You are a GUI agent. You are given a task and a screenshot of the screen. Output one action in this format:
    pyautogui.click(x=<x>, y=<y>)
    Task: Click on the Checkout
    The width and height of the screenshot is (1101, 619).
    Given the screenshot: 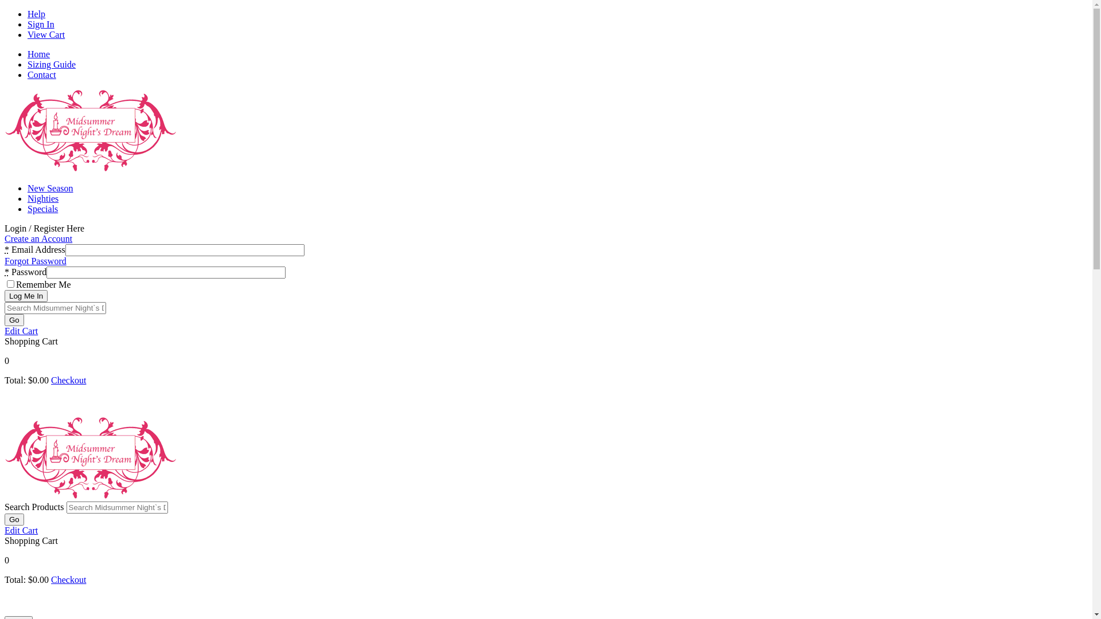 What is the action you would take?
    pyautogui.click(x=69, y=580)
    